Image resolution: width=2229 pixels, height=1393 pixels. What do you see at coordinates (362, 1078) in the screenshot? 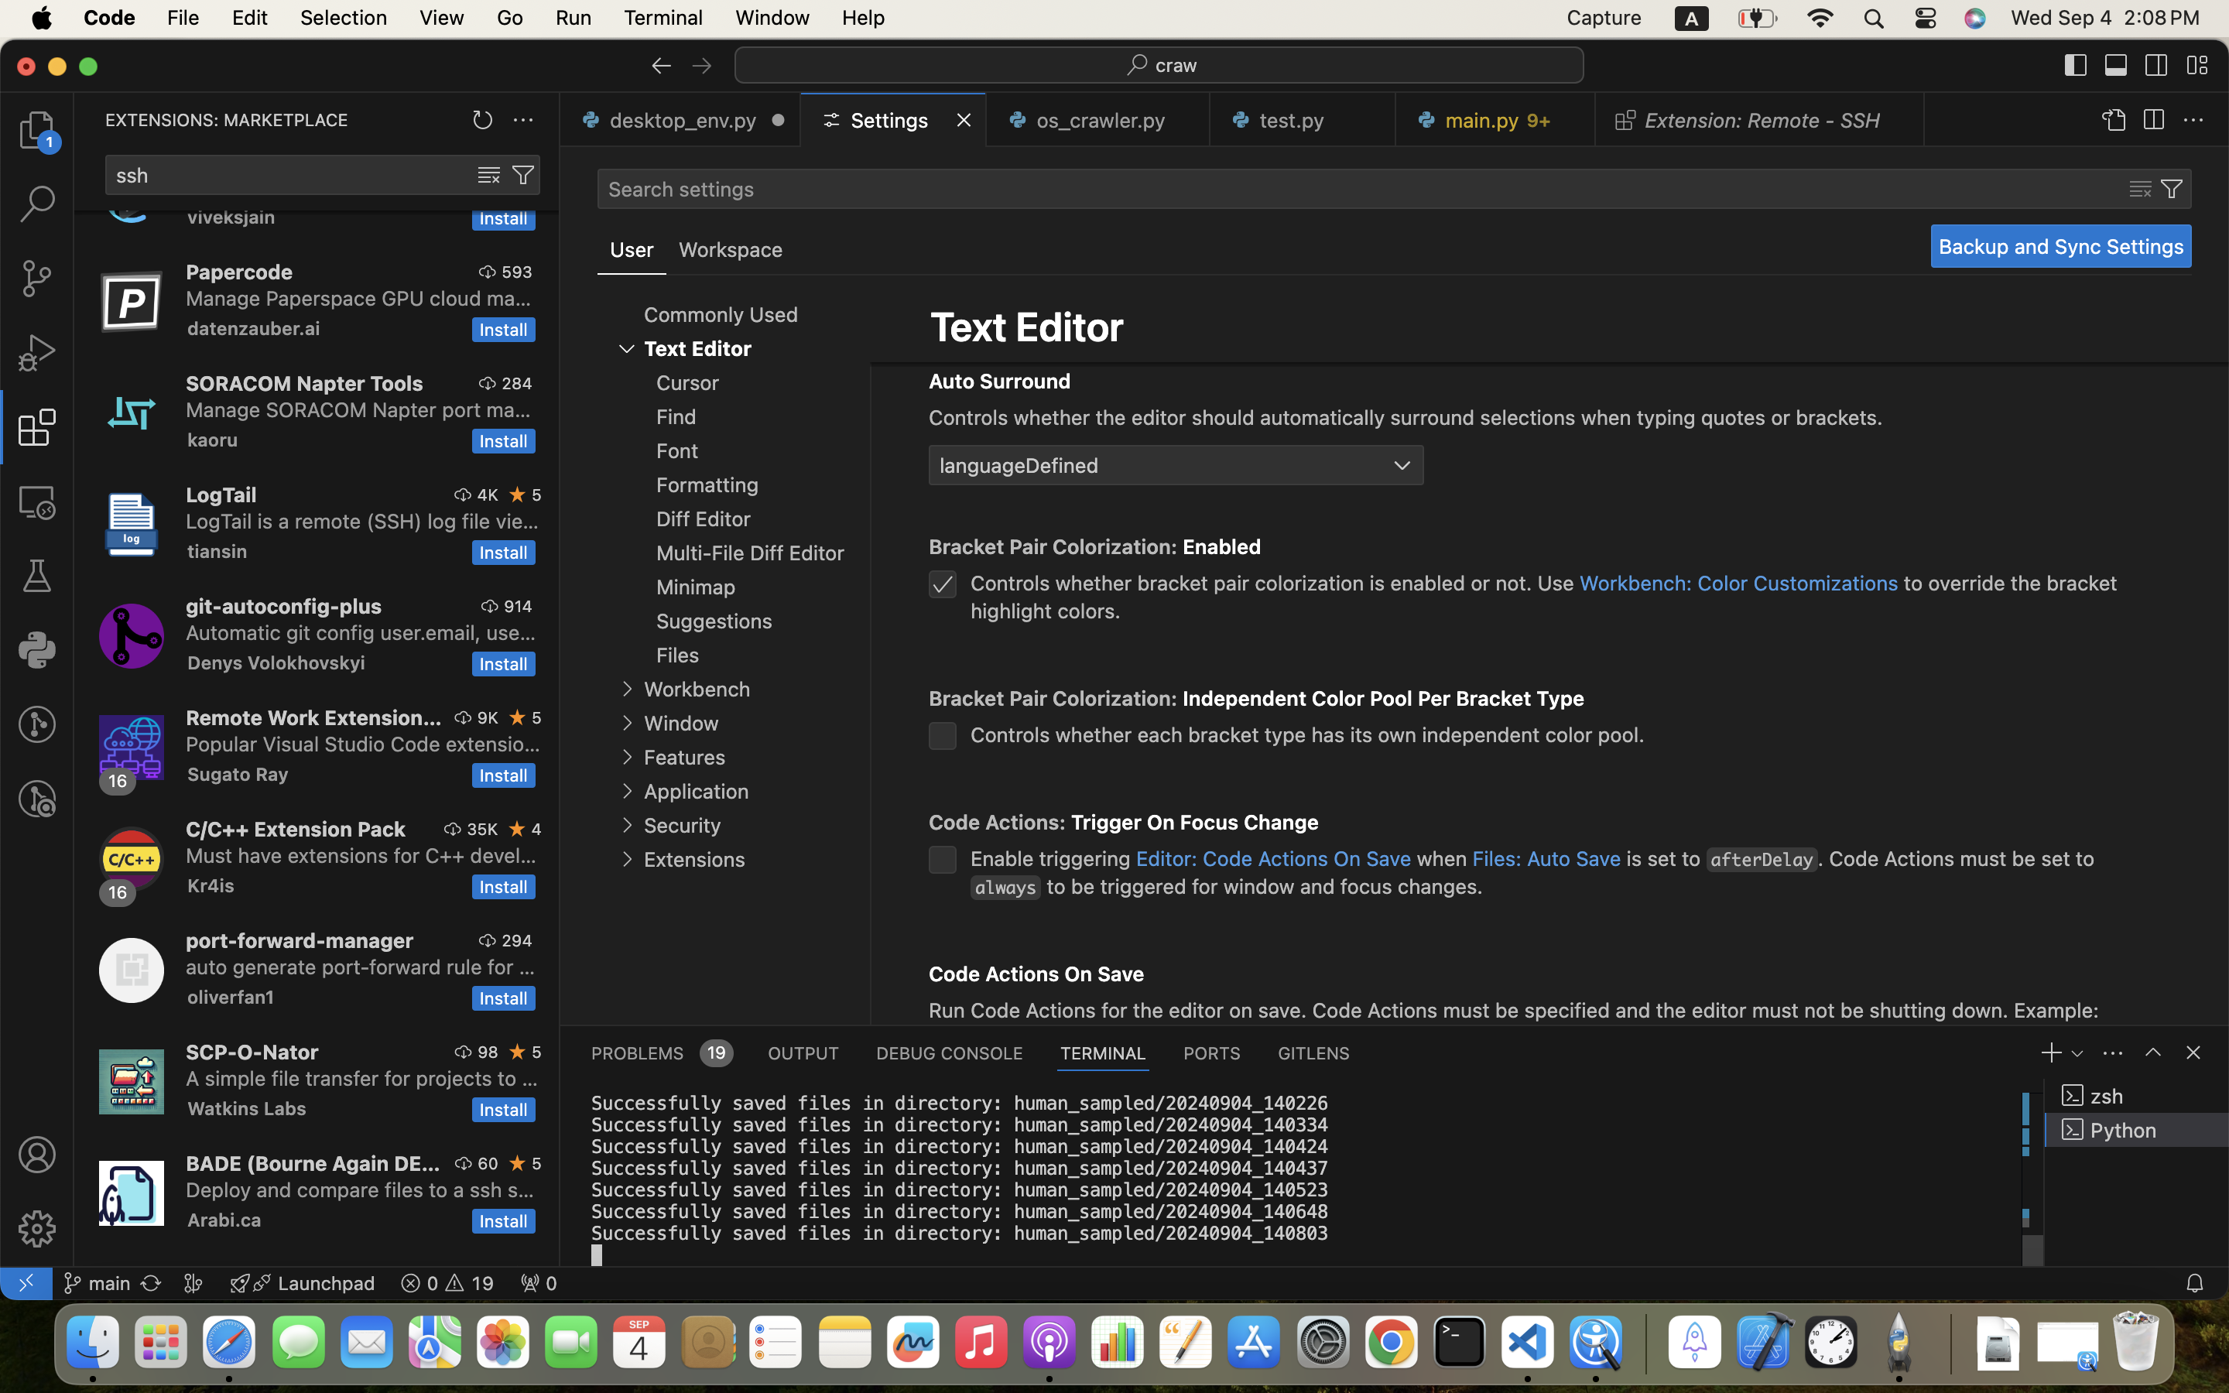
I see `A simple file transfer for projects to and from servers suporting scp (ssh file transfer).` at bounding box center [362, 1078].